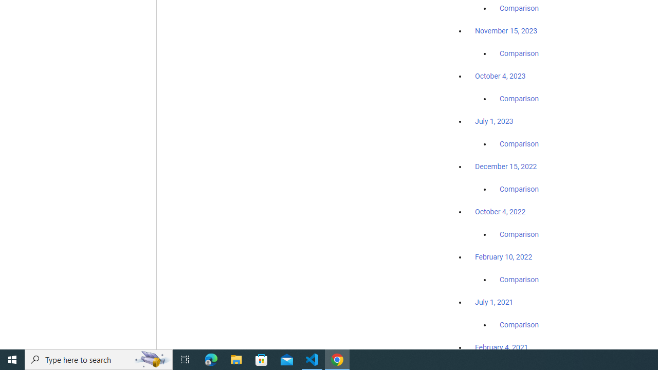 The height and width of the screenshot is (370, 658). I want to click on Comparison, so click(519, 324).